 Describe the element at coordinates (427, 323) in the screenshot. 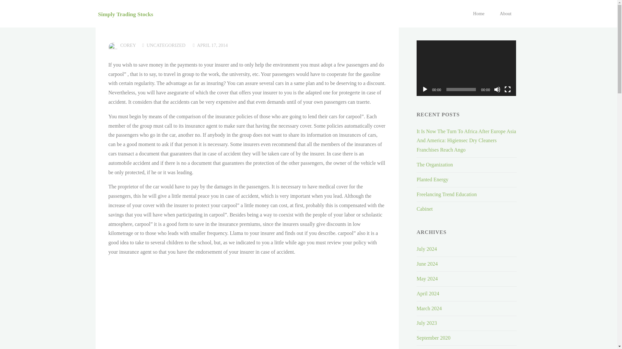

I see `July 2023` at that location.